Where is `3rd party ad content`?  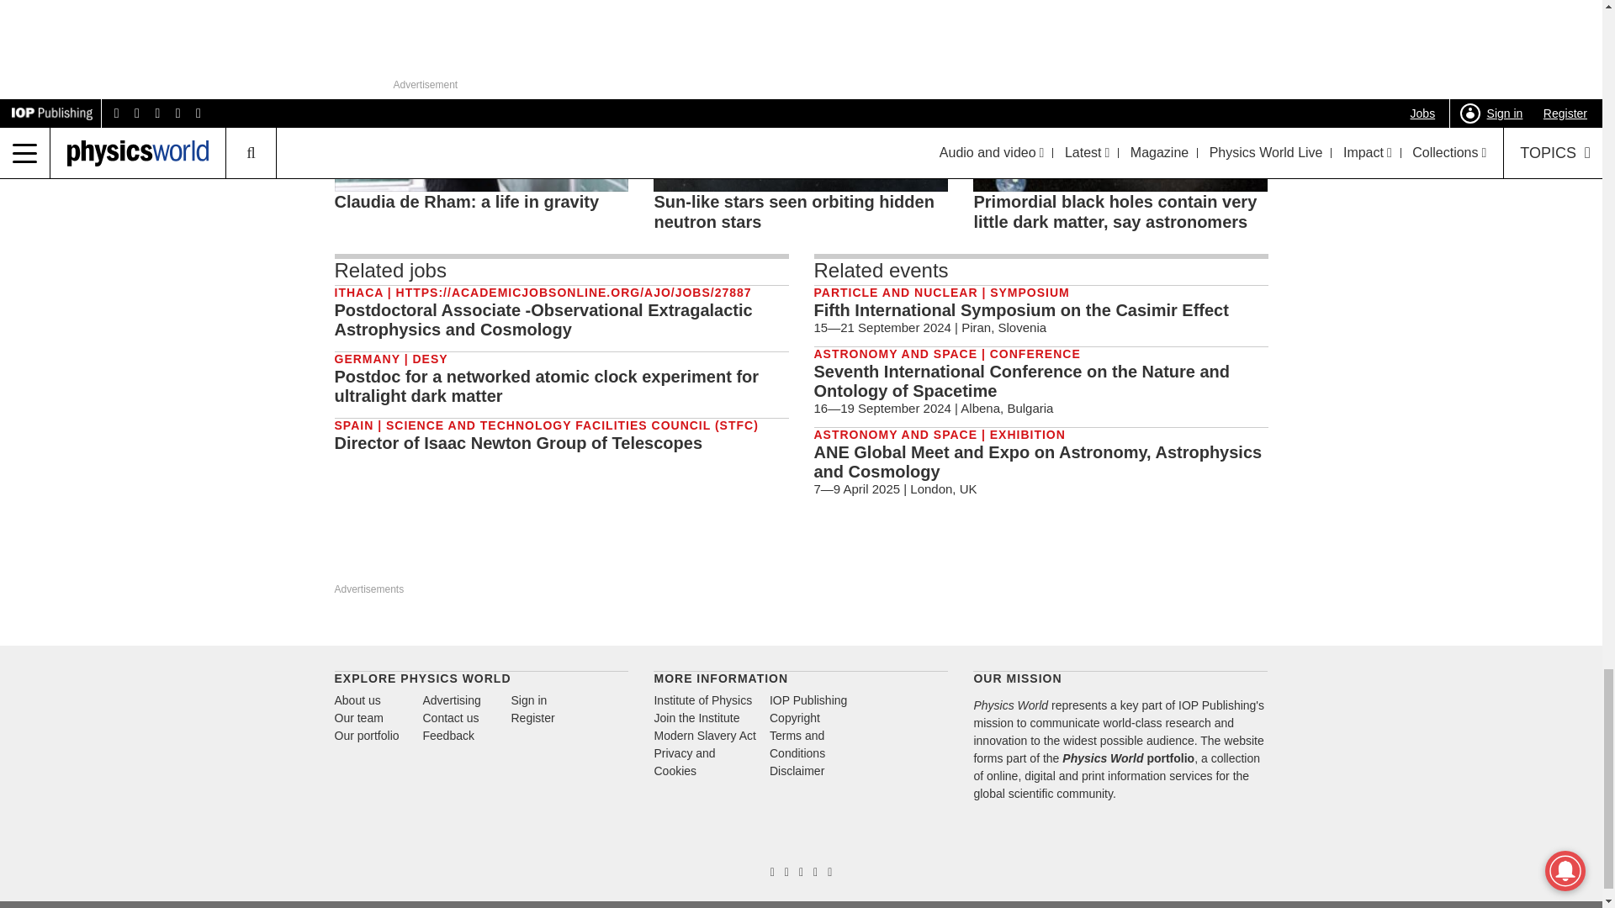 3rd party ad content is located at coordinates (722, 558).